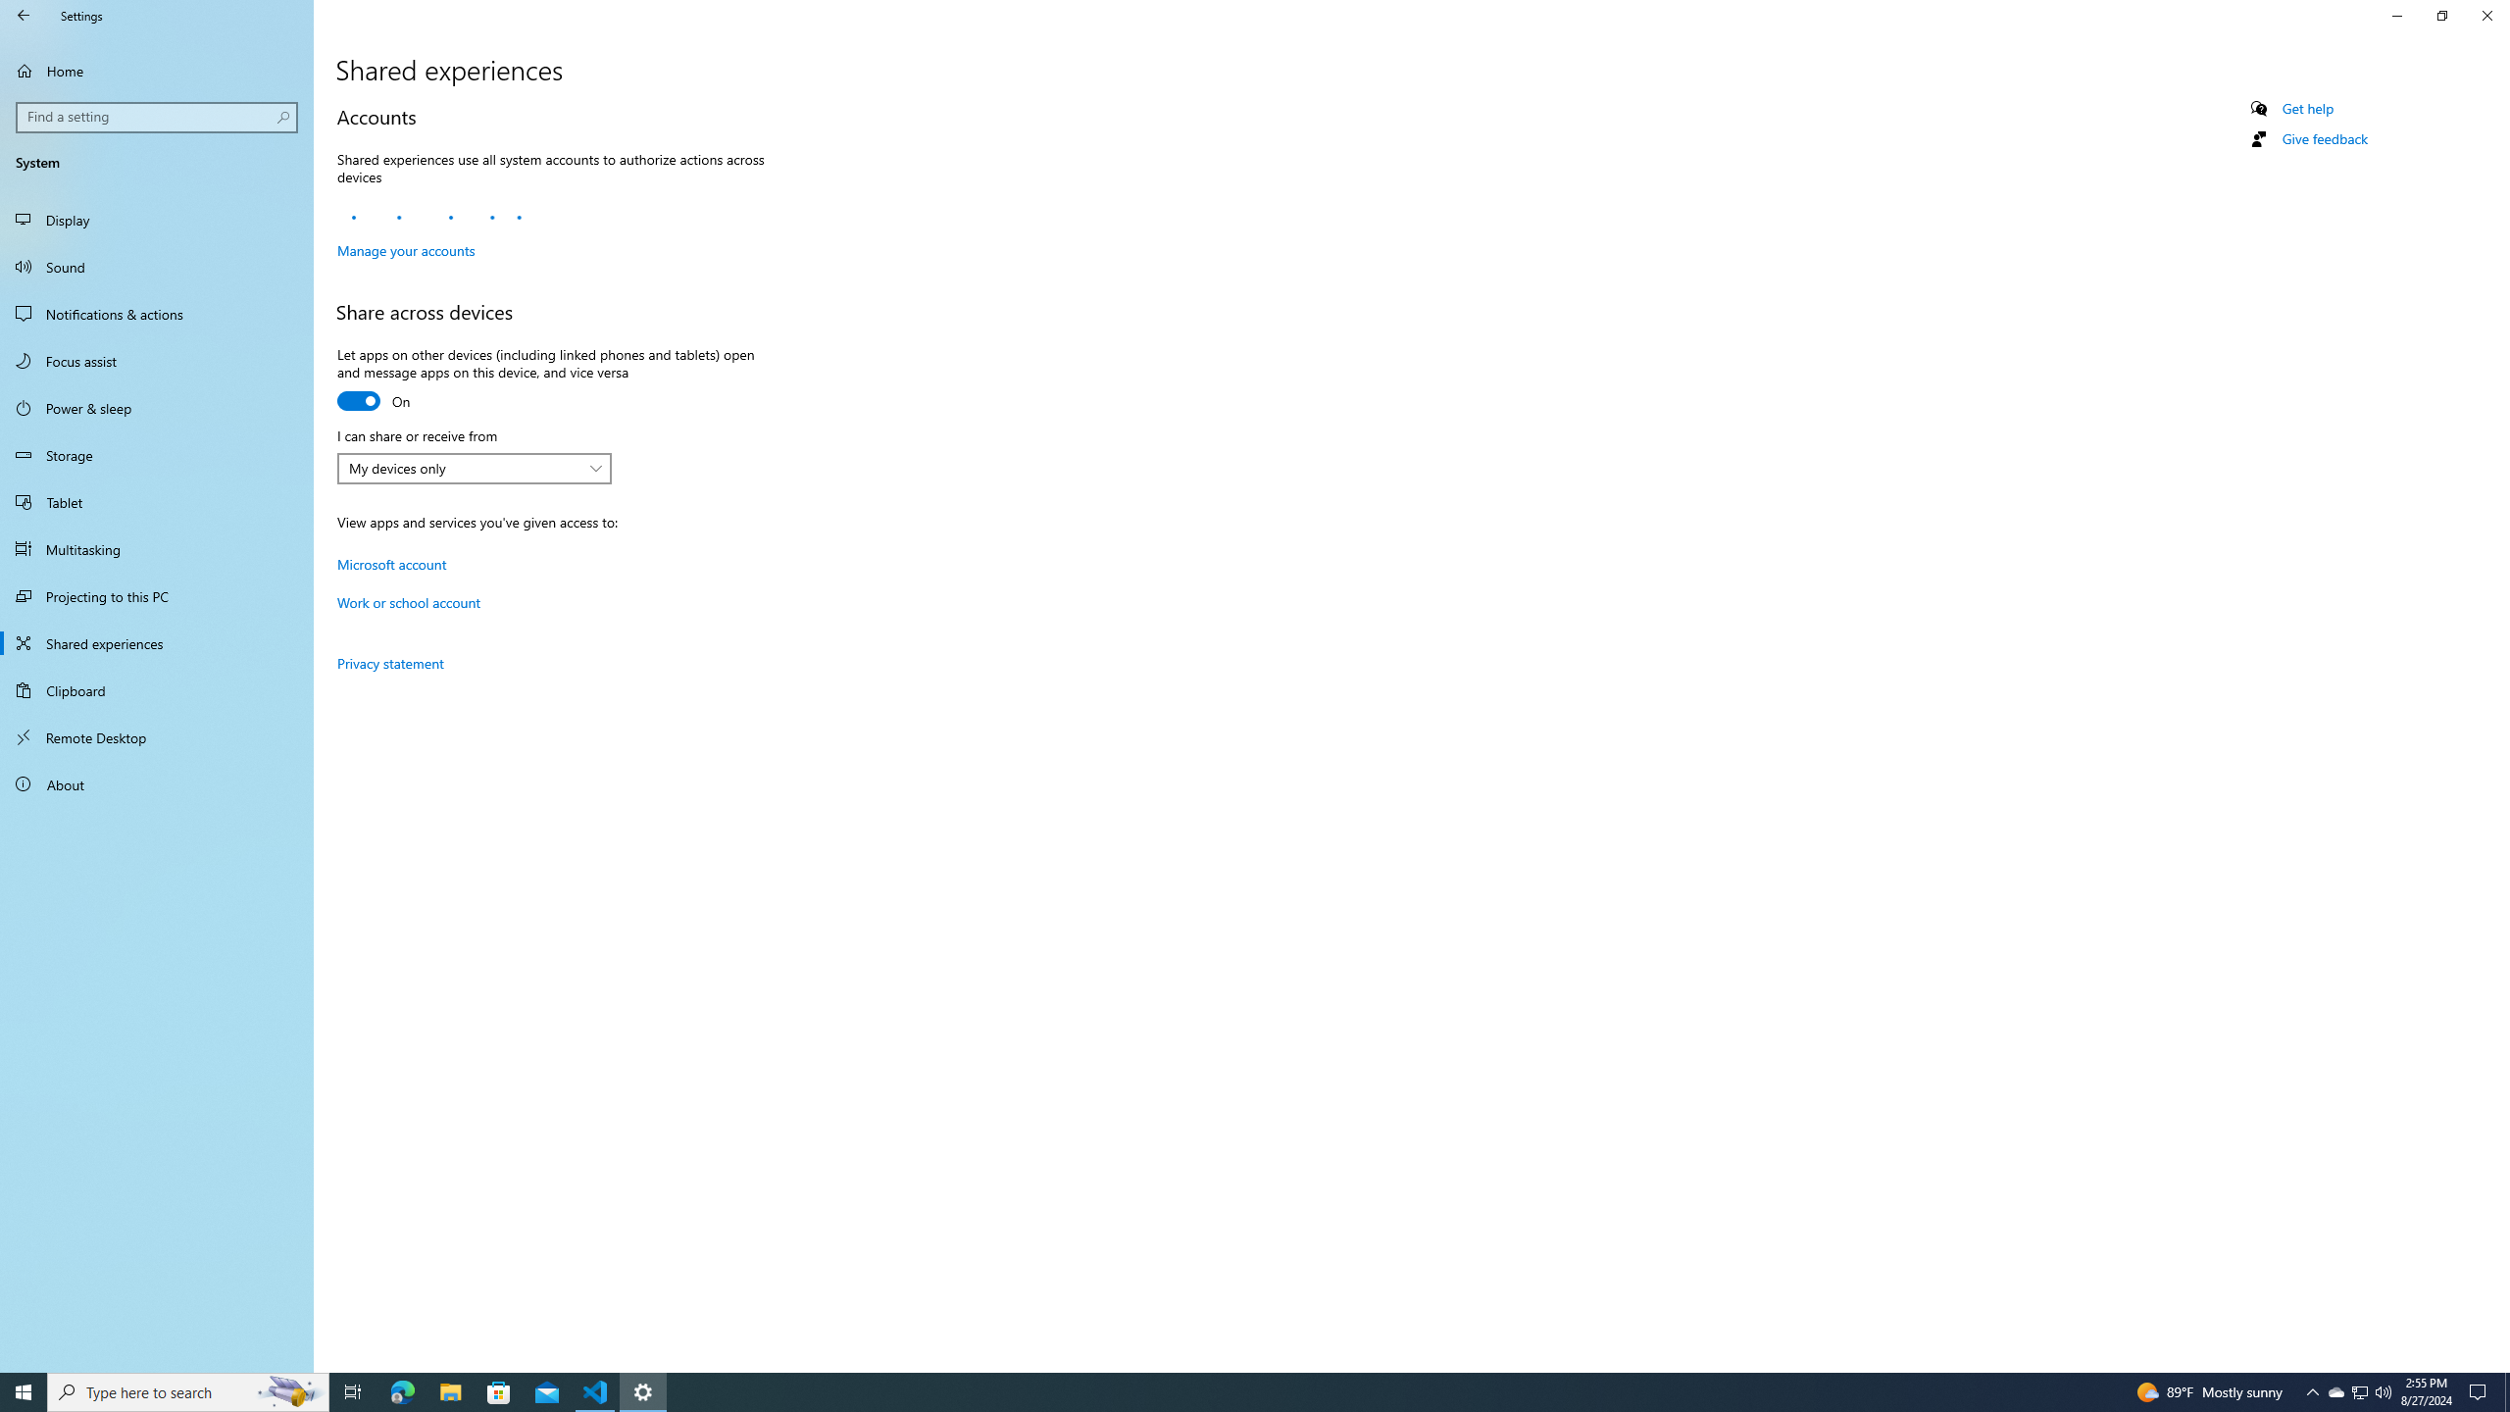 The height and width of the screenshot is (1412, 2510). I want to click on Start, so click(24, 1392).